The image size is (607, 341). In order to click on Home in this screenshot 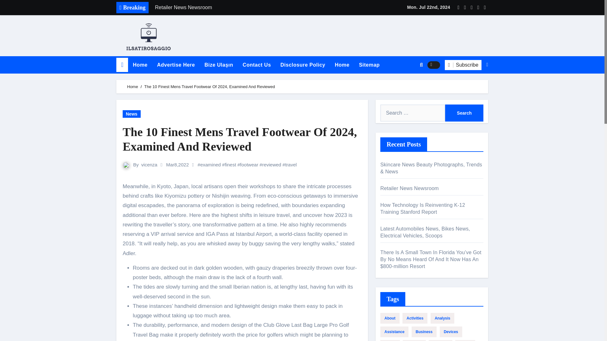, I will do `click(342, 65)`.